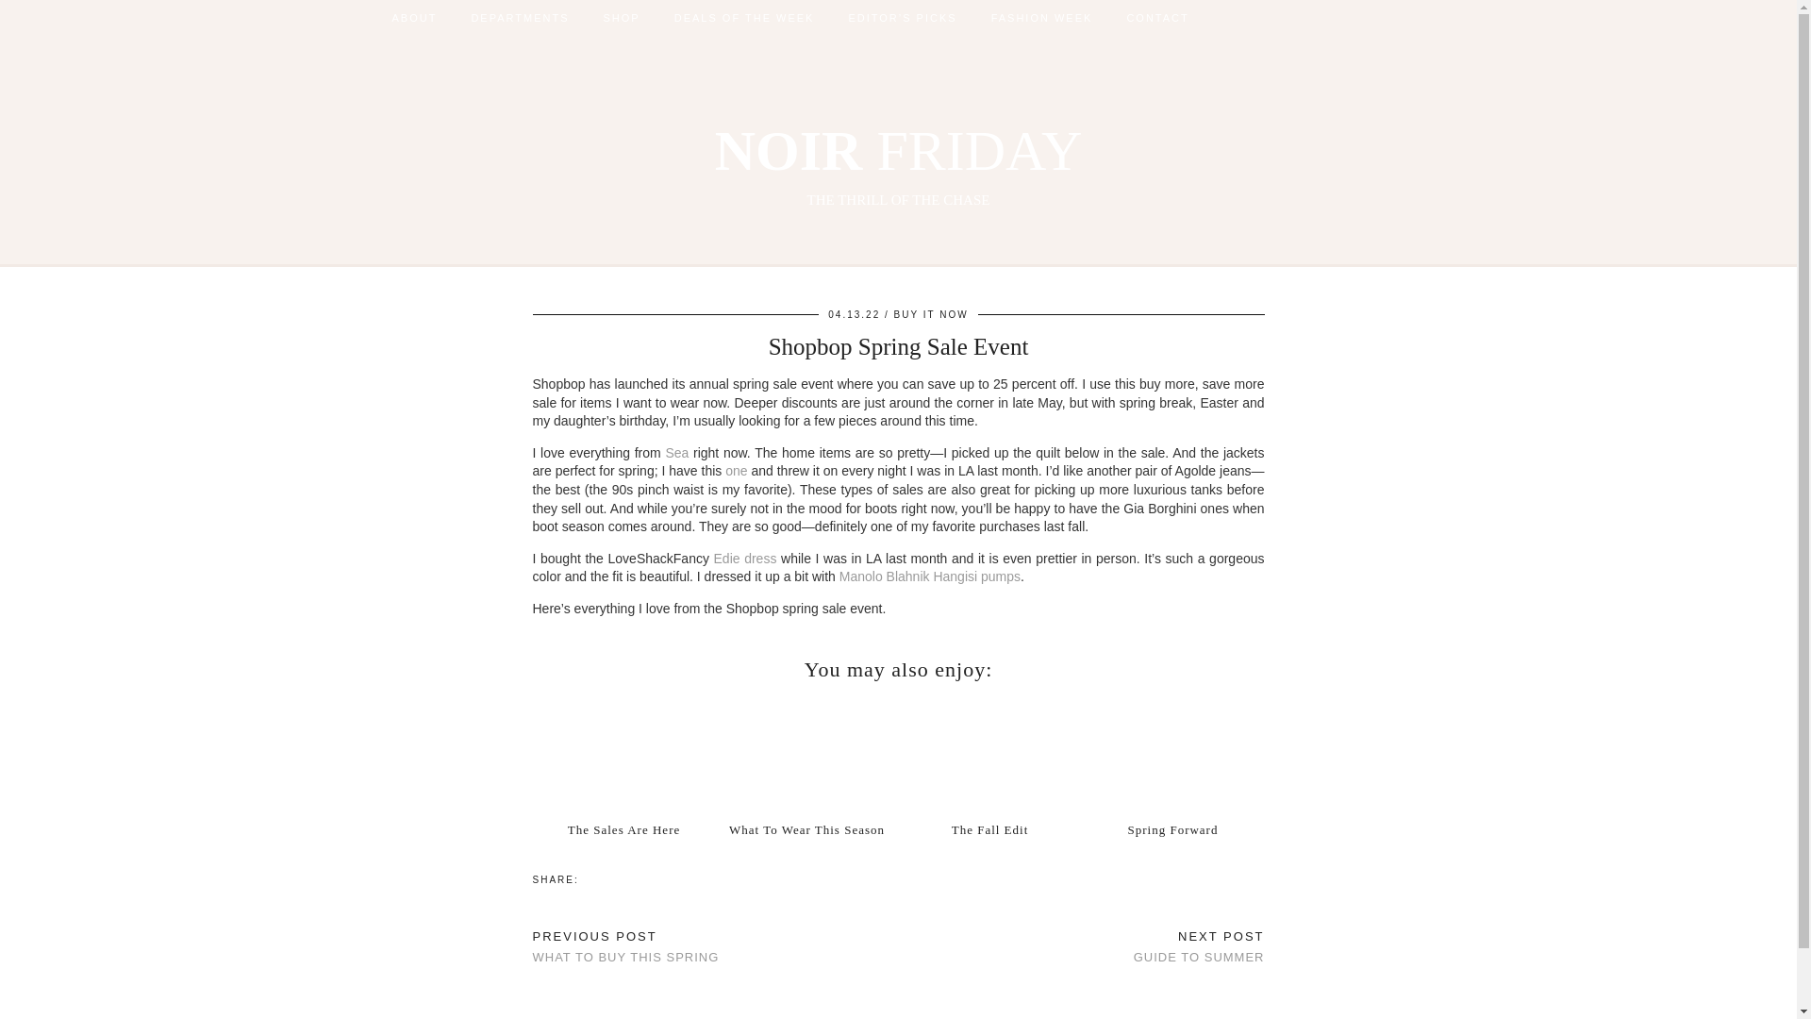  What do you see at coordinates (807, 828) in the screenshot?
I see `What To Wear This Season` at bounding box center [807, 828].